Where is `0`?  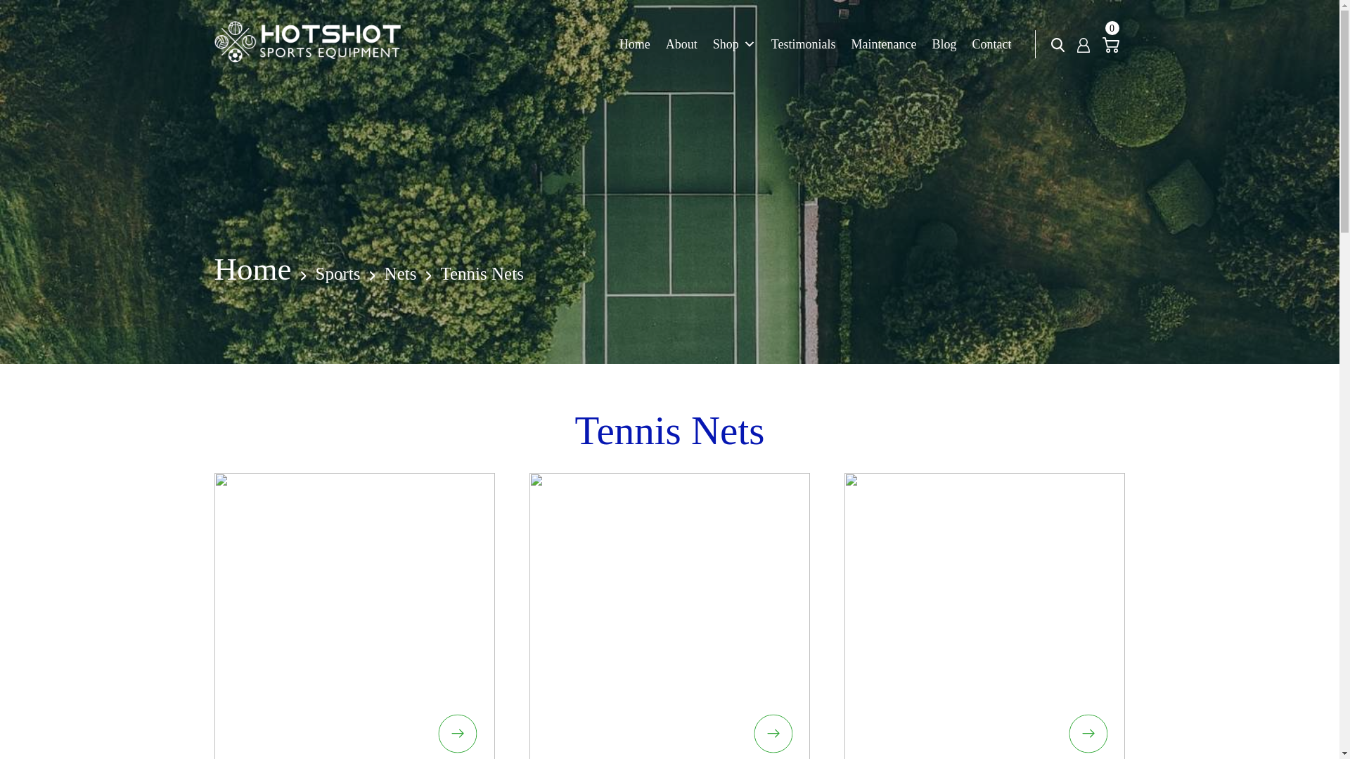 0 is located at coordinates (1111, 44).